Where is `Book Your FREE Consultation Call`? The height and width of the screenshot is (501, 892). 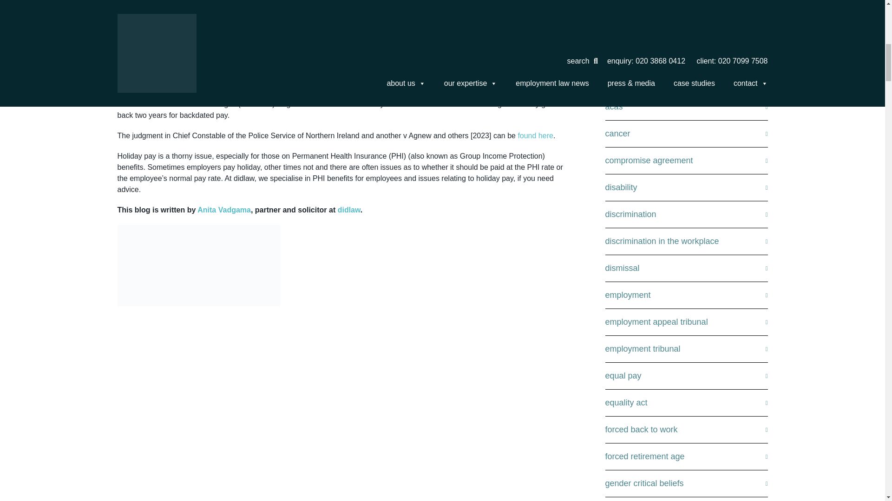 Book Your FREE Consultation Call is located at coordinates (686, 9).